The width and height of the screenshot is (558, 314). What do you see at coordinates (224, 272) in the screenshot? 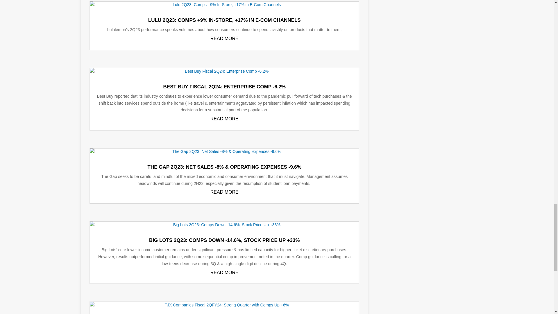
I see `READ MORE` at bounding box center [224, 272].